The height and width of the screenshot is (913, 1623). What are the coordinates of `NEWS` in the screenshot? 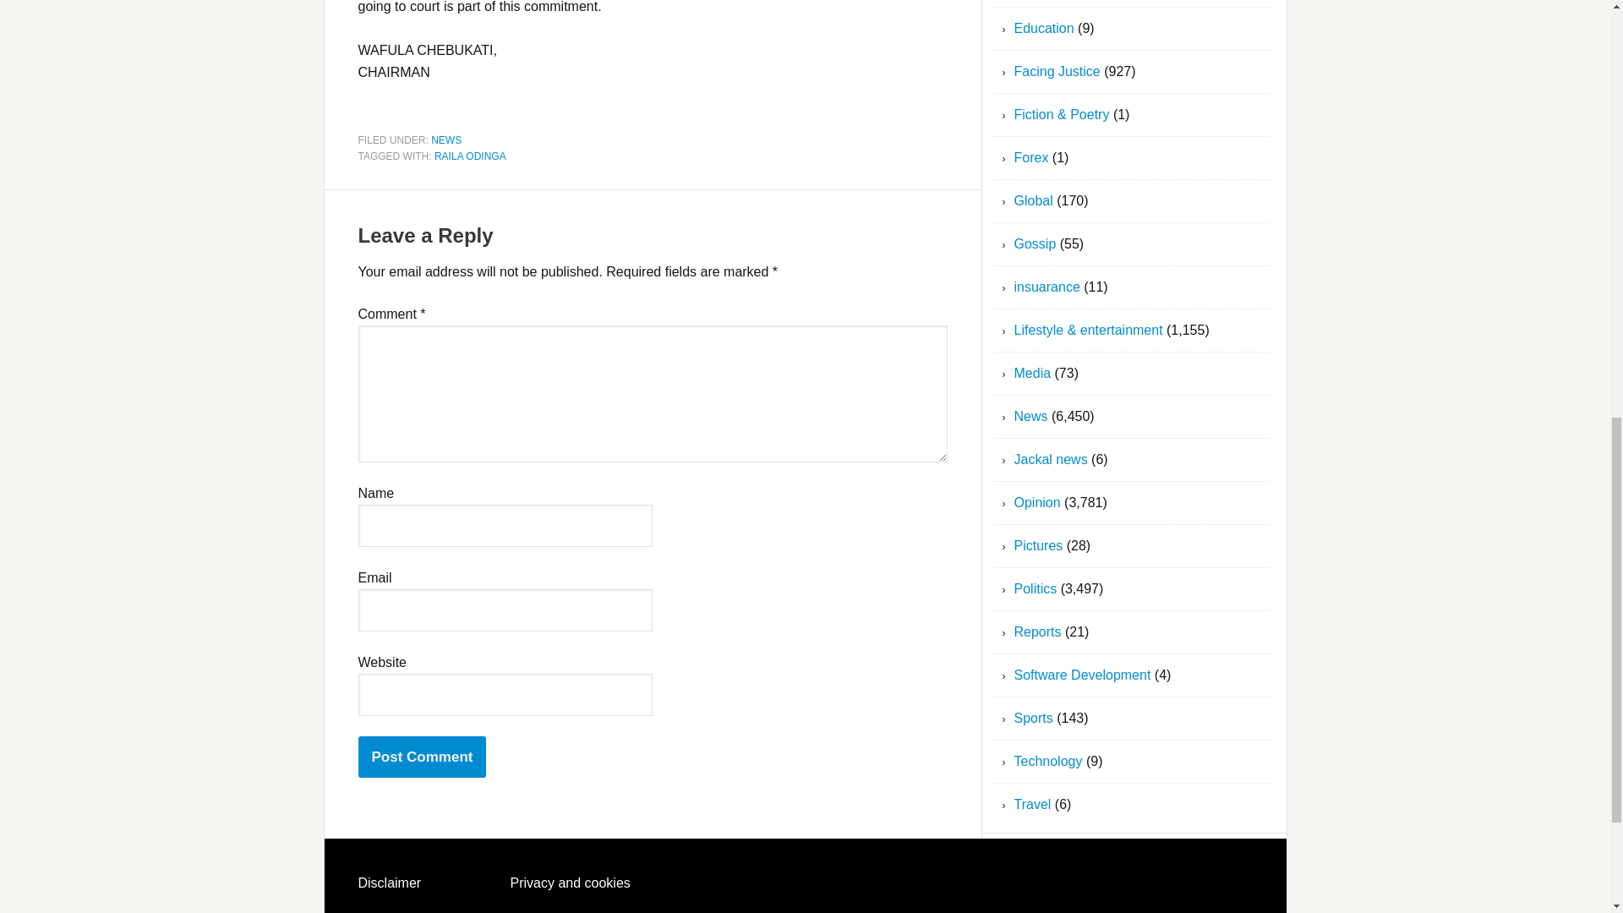 It's located at (446, 139).